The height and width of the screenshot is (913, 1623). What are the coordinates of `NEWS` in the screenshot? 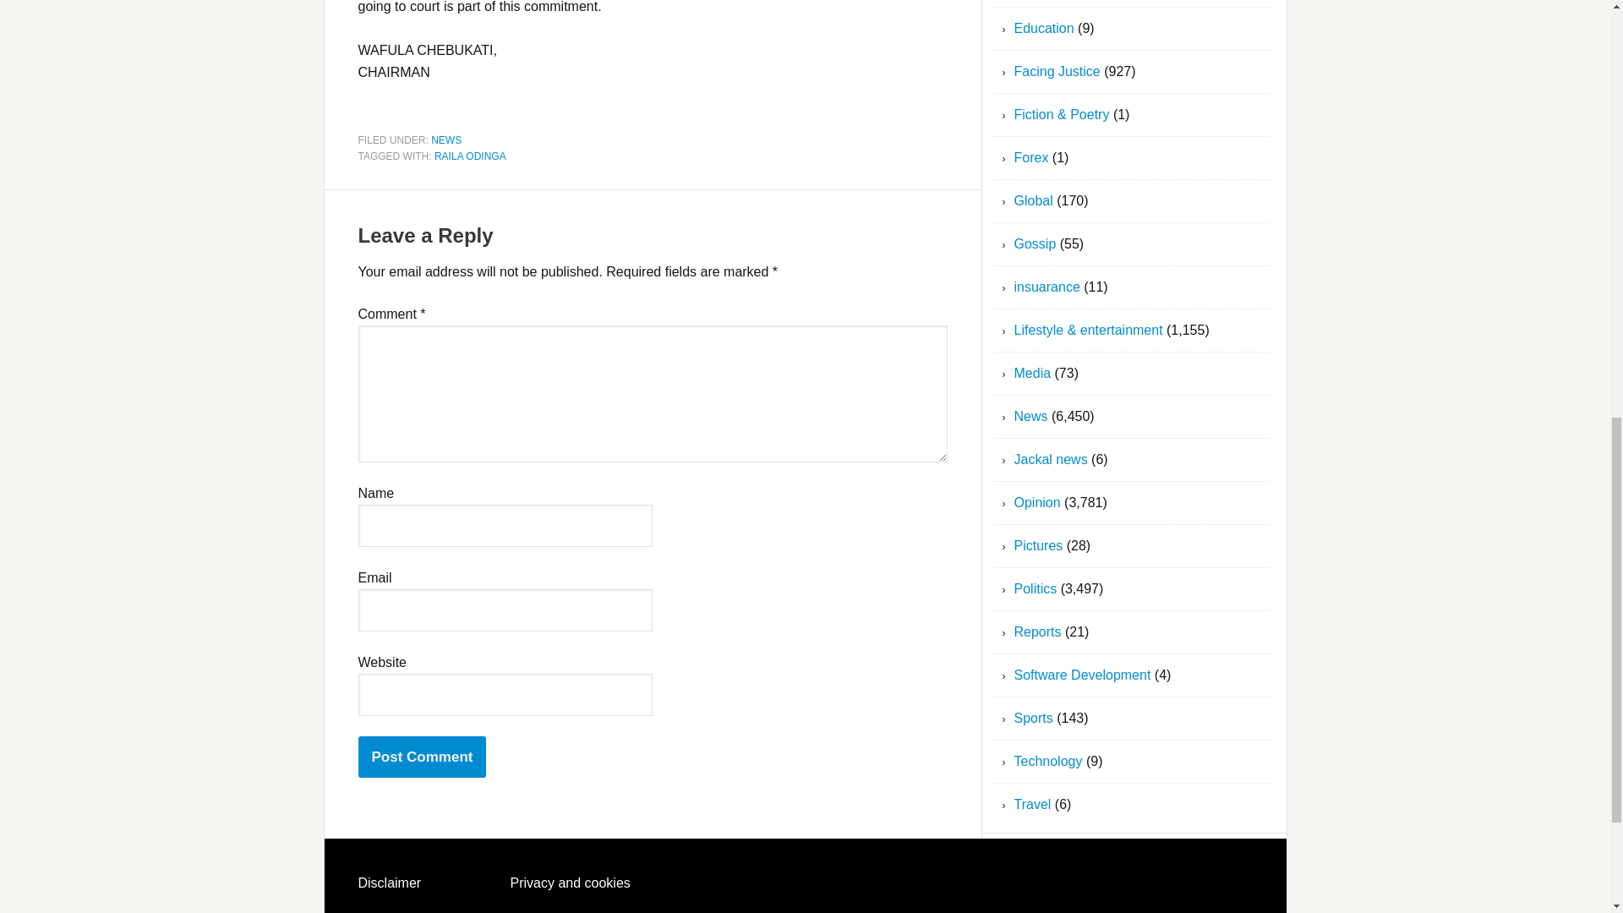 It's located at (446, 139).